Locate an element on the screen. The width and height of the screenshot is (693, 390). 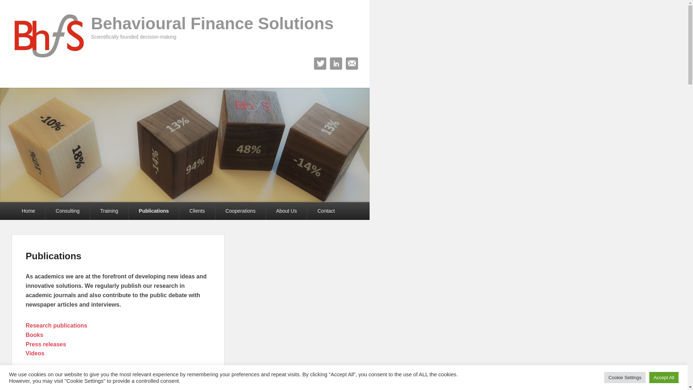
About Us is located at coordinates (287, 211).